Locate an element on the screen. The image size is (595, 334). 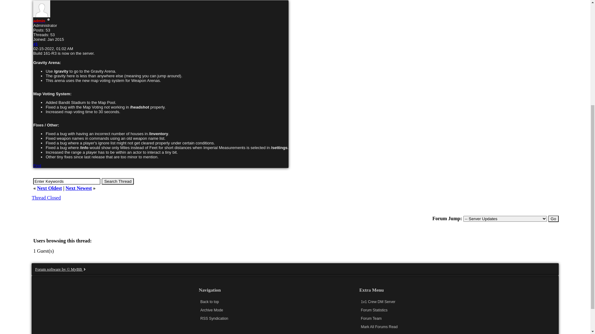
More is located at coordinates (198, 9).